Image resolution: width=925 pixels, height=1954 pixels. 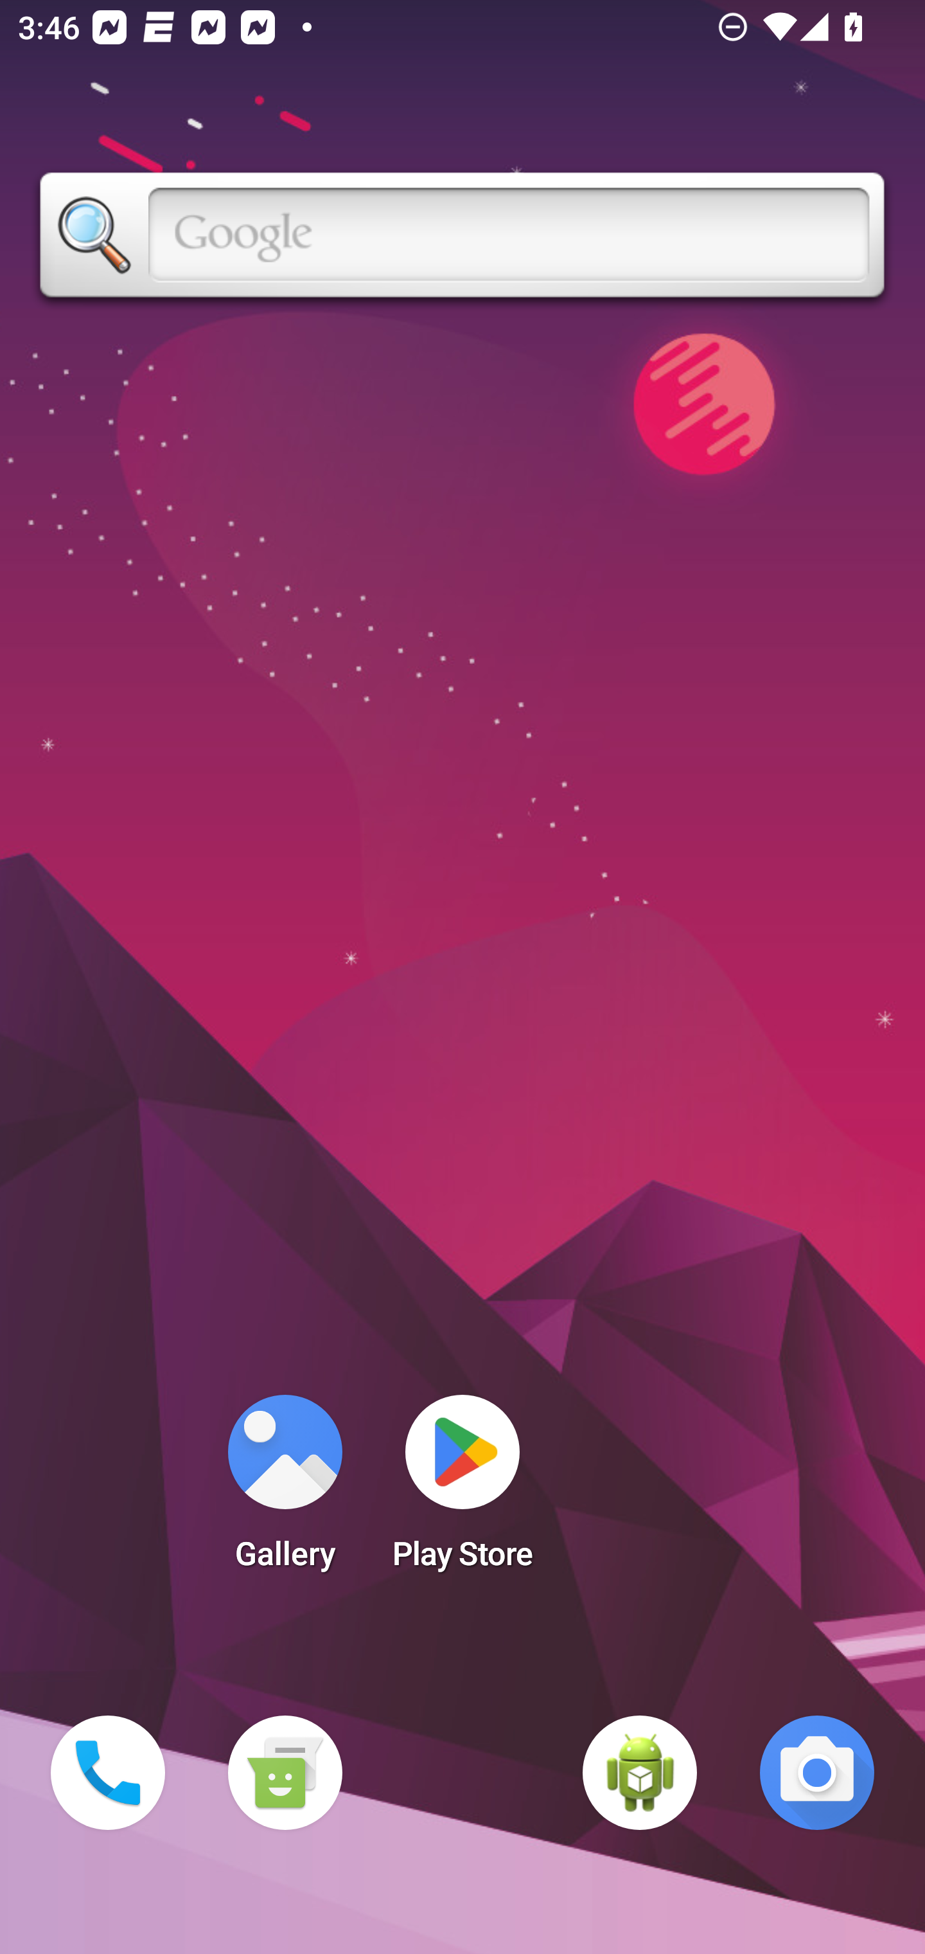 What do you see at coordinates (463, 1490) in the screenshot?
I see `Play Store` at bounding box center [463, 1490].